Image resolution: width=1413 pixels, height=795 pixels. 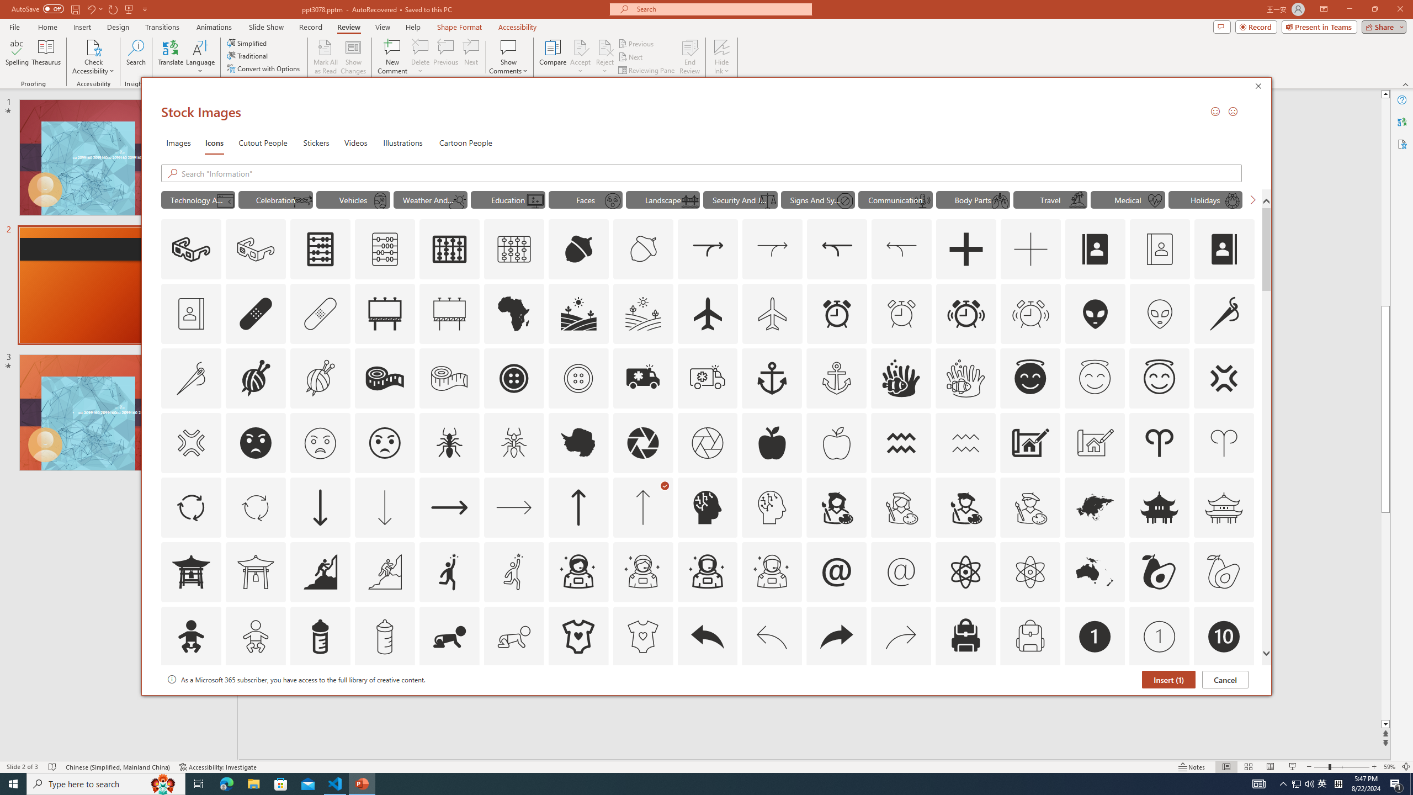 I want to click on AutomationID: Icons_Badge10, so click(x=1223, y=637).